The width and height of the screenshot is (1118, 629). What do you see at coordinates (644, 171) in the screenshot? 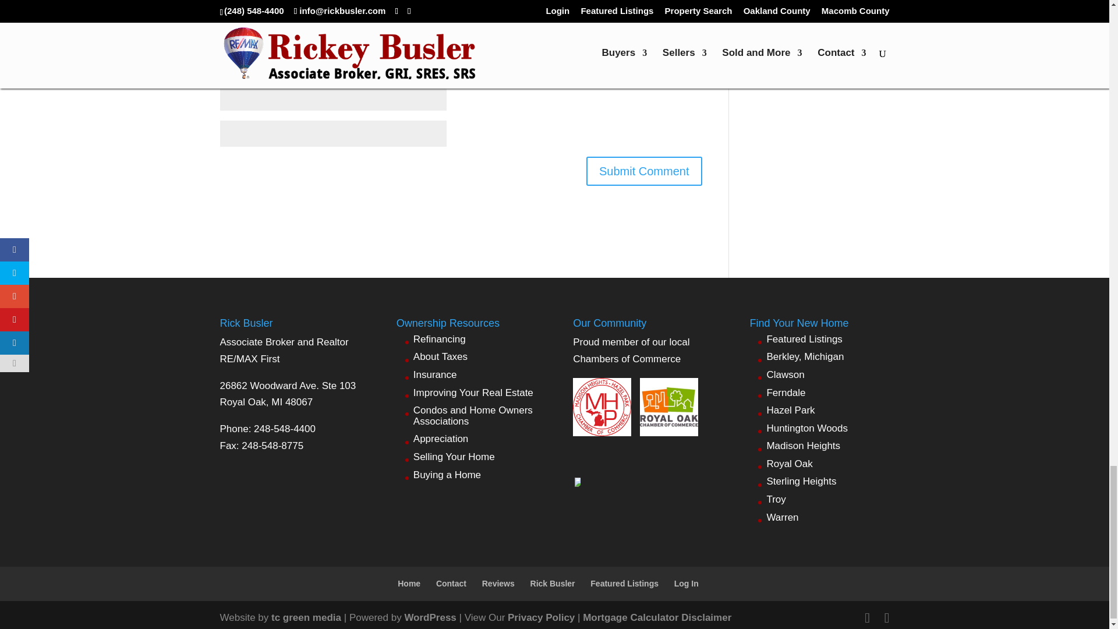
I see `Submit Comment` at bounding box center [644, 171].